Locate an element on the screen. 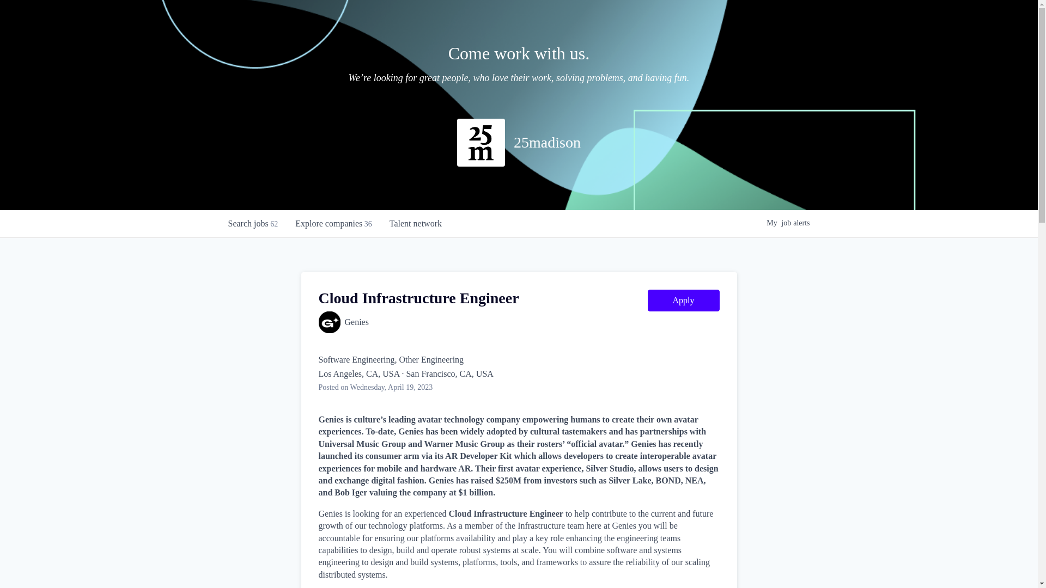  25madison is located at coordinates (547, 143).